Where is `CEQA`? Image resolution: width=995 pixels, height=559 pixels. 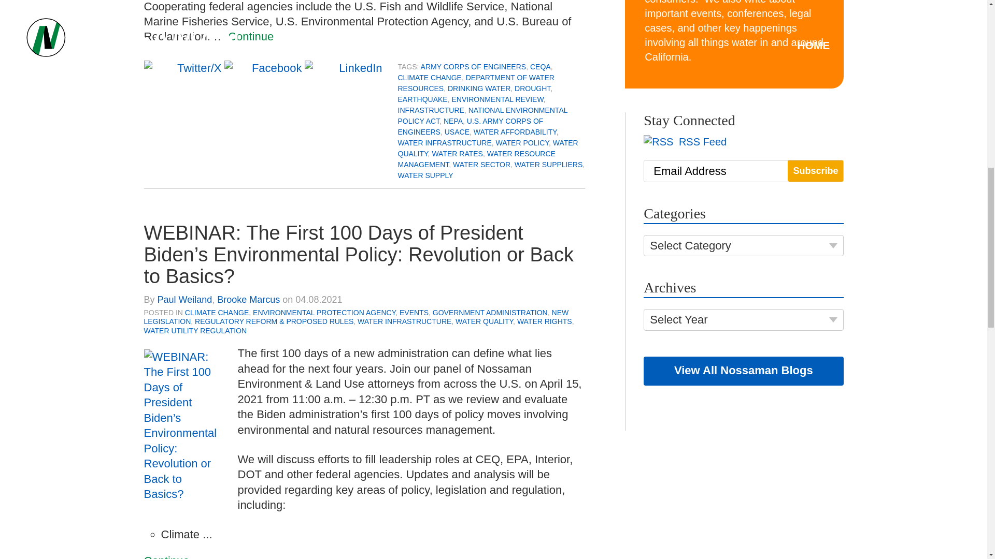 CEQA is located at coordinates (541, 66).